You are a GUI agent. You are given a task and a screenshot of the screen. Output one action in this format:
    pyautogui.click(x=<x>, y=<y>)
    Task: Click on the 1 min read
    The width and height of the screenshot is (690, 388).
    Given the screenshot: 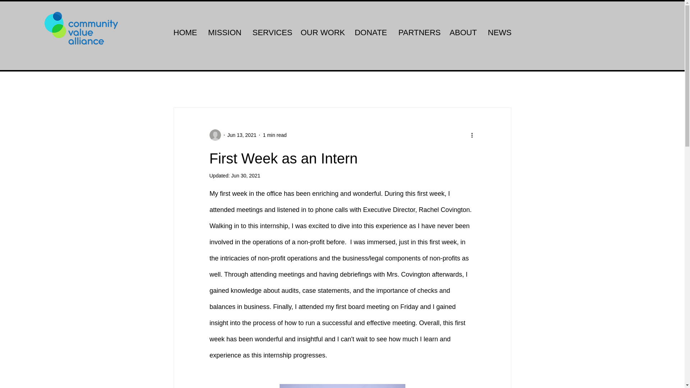 What is the action you would take?
    pyautogui.click(x=275, y=135)
    